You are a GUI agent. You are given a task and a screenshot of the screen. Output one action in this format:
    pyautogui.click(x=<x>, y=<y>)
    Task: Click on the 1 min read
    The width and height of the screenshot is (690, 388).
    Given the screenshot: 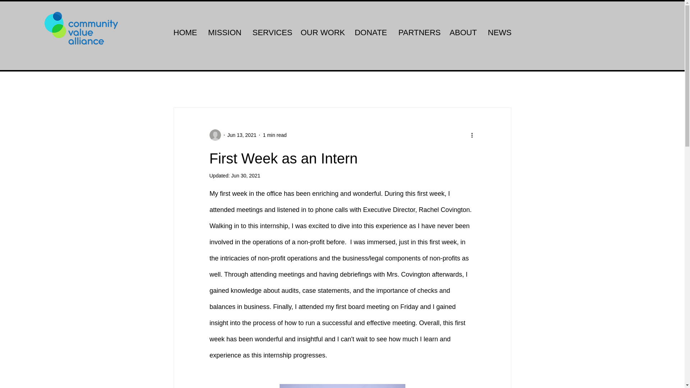 What is the action you would take?
    pyautogui.click(x=275, y=135)
    